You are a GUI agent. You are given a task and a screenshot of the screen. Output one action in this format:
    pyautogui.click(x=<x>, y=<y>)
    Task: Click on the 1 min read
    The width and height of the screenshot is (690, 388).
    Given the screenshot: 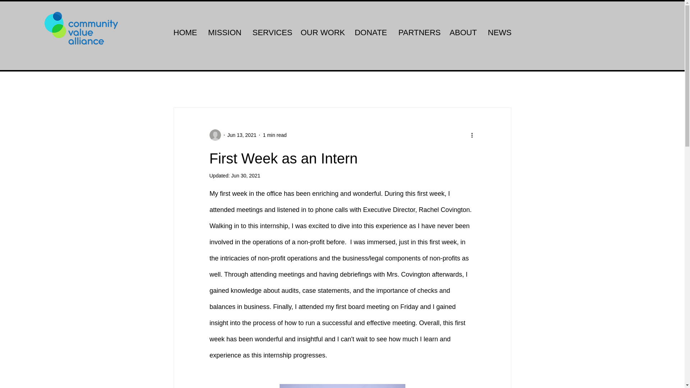 What is the action you would take?
    pyautogui.click(x=275, y=135)
    